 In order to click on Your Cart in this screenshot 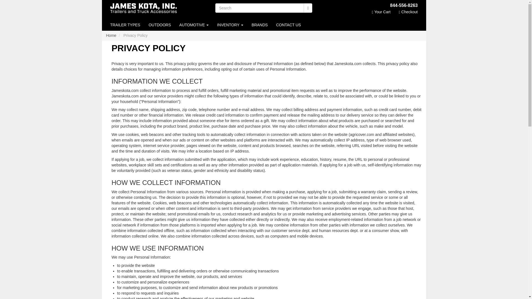, I will do `click(381, 12)`.